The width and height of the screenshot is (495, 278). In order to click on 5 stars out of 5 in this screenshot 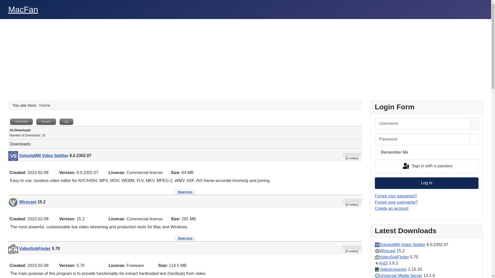, I will do `click(352, 155)`.